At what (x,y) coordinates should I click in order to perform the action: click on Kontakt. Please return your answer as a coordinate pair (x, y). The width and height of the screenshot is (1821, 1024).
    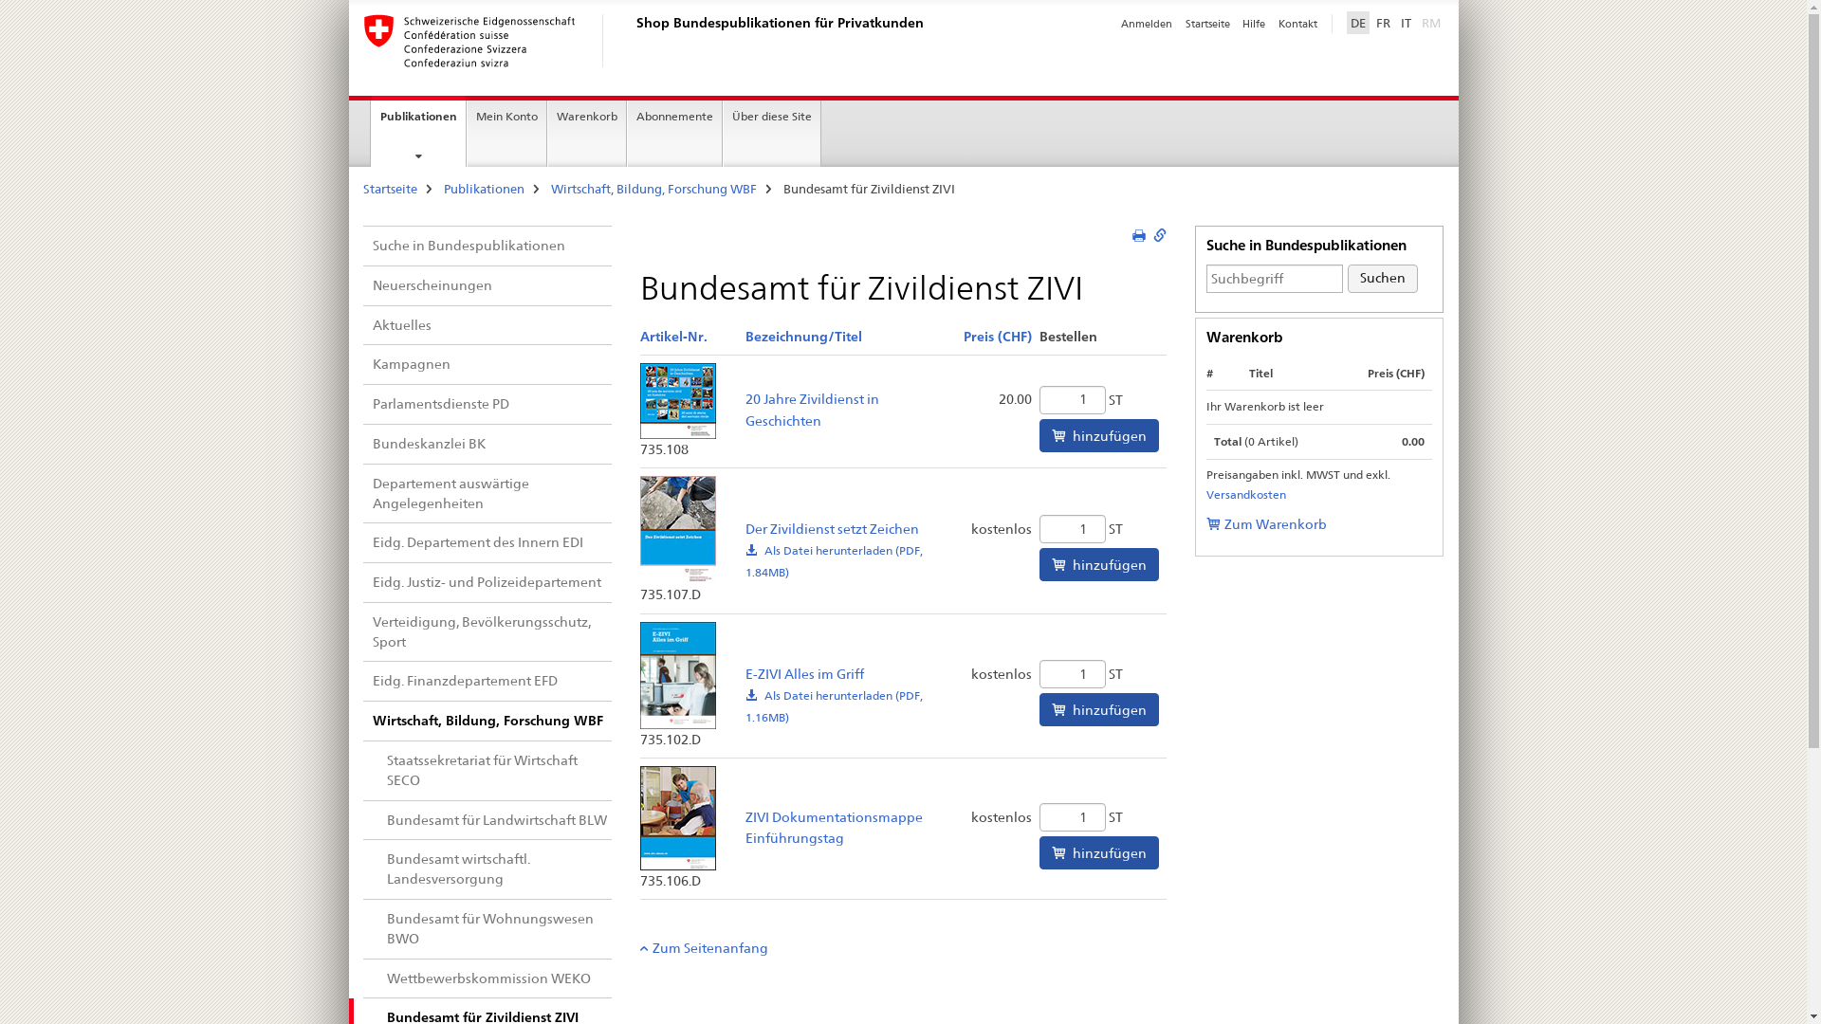
    Looking at the image, I should click on (1297, 24).